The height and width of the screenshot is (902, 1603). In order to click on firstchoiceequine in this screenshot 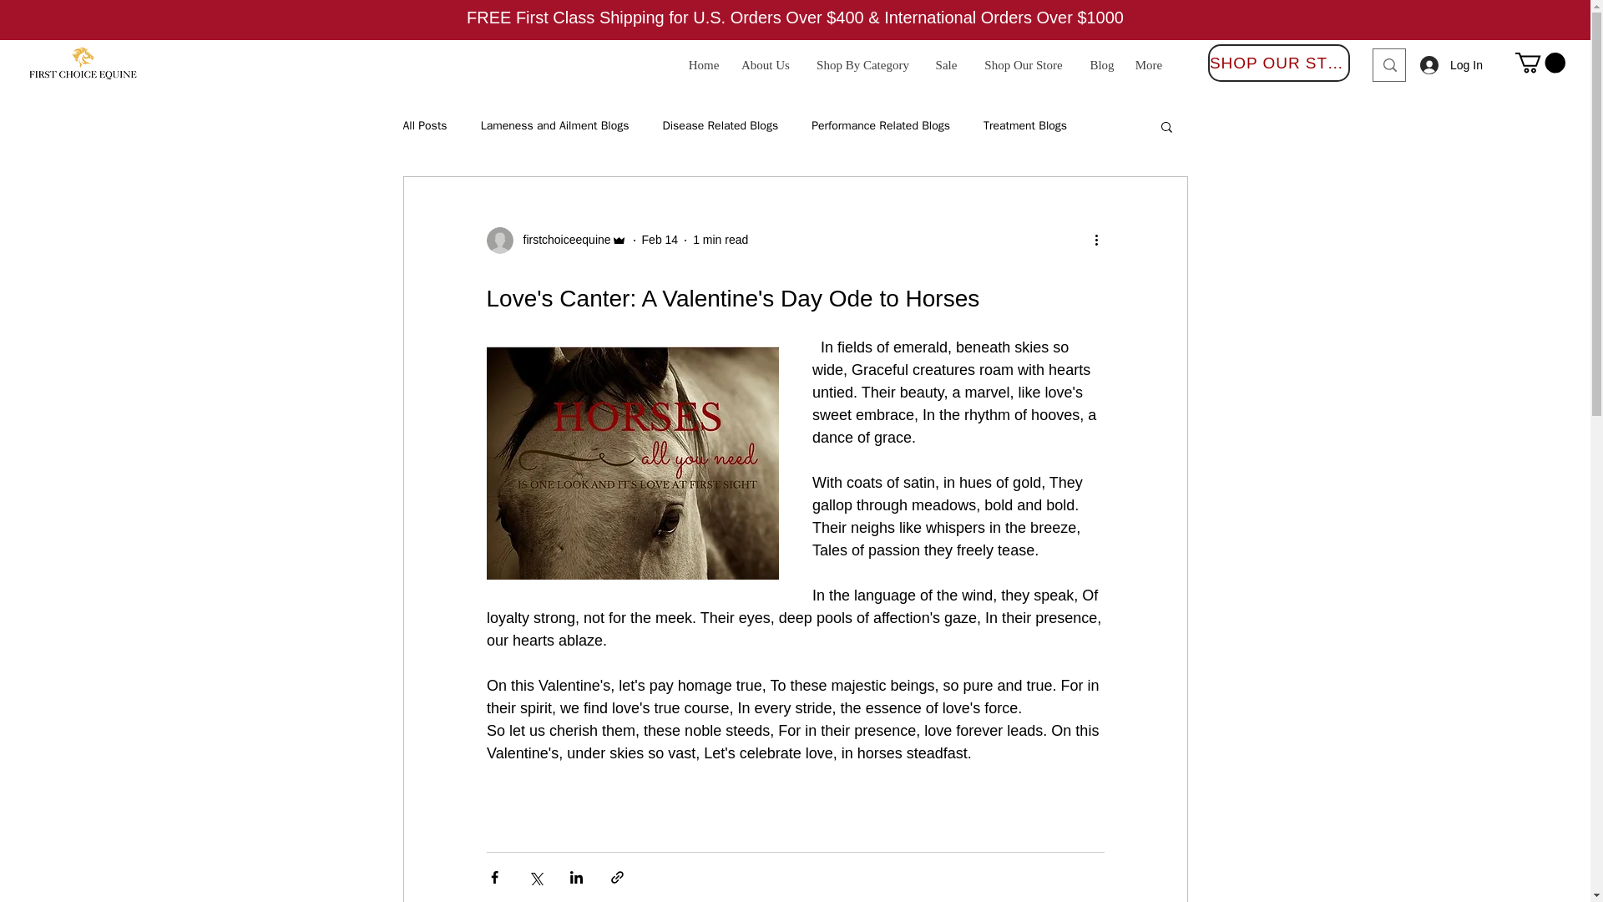, I will do `click(556, 241)`.